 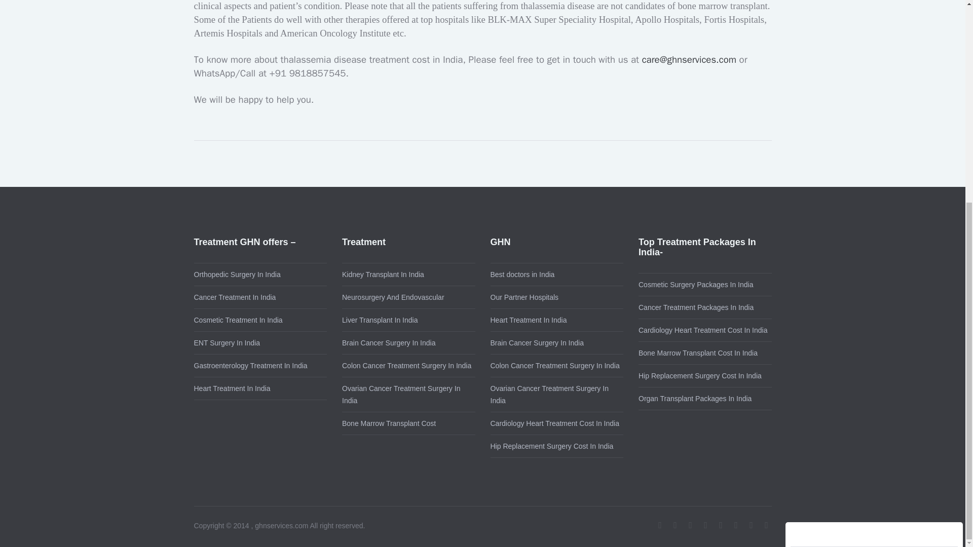 What do you see at coordinates (702, 330) in the screenshot?
I see `Cardiology Heart Treatment Cost In India` at bounding box center [702, 330].